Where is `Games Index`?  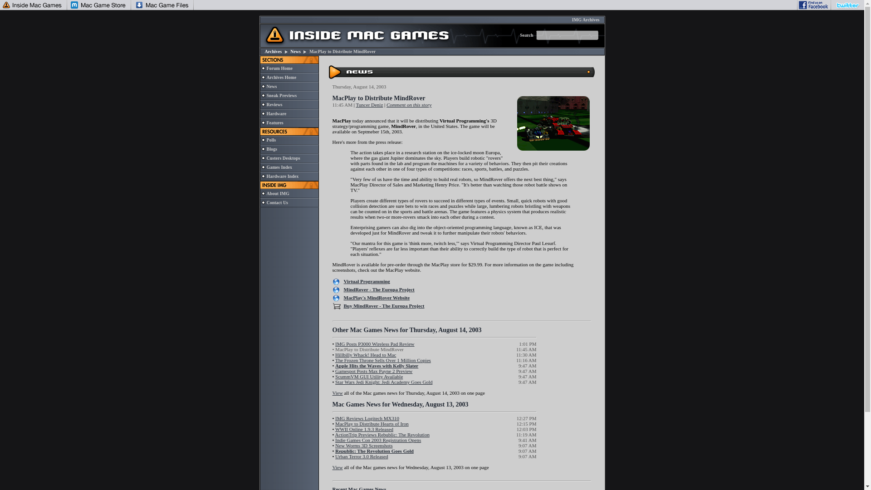
Games Index is located at coordinates (279, 167).